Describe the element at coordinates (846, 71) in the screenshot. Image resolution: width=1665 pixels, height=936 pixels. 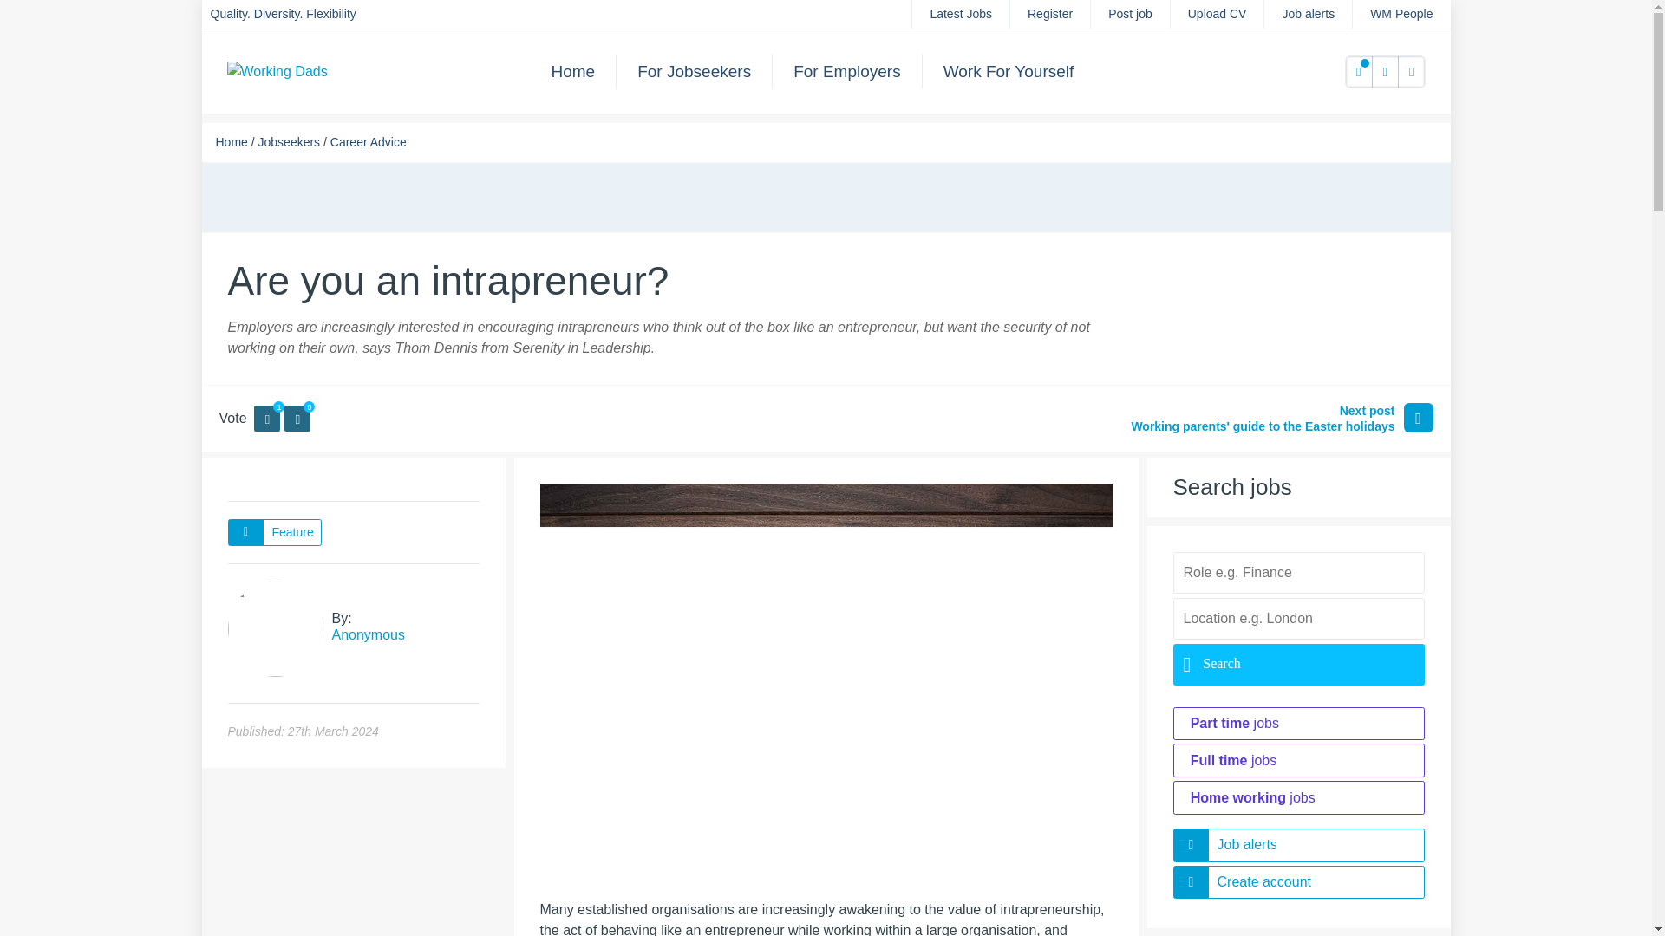
I see `For Employers` at that location.